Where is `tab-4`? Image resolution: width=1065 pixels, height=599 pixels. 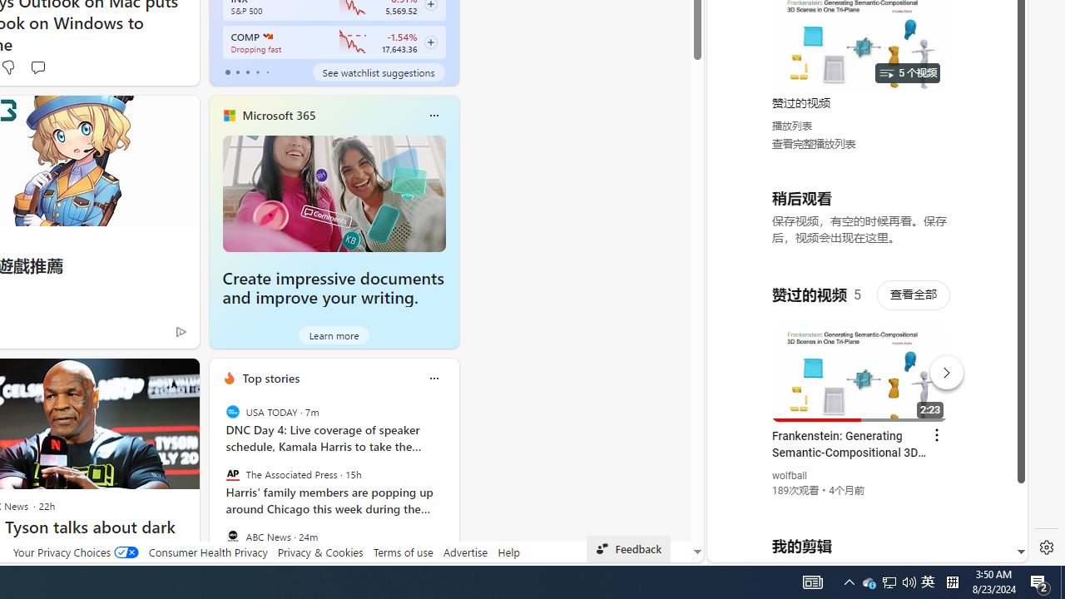 tab-4 is located at coordinates (266, 72).